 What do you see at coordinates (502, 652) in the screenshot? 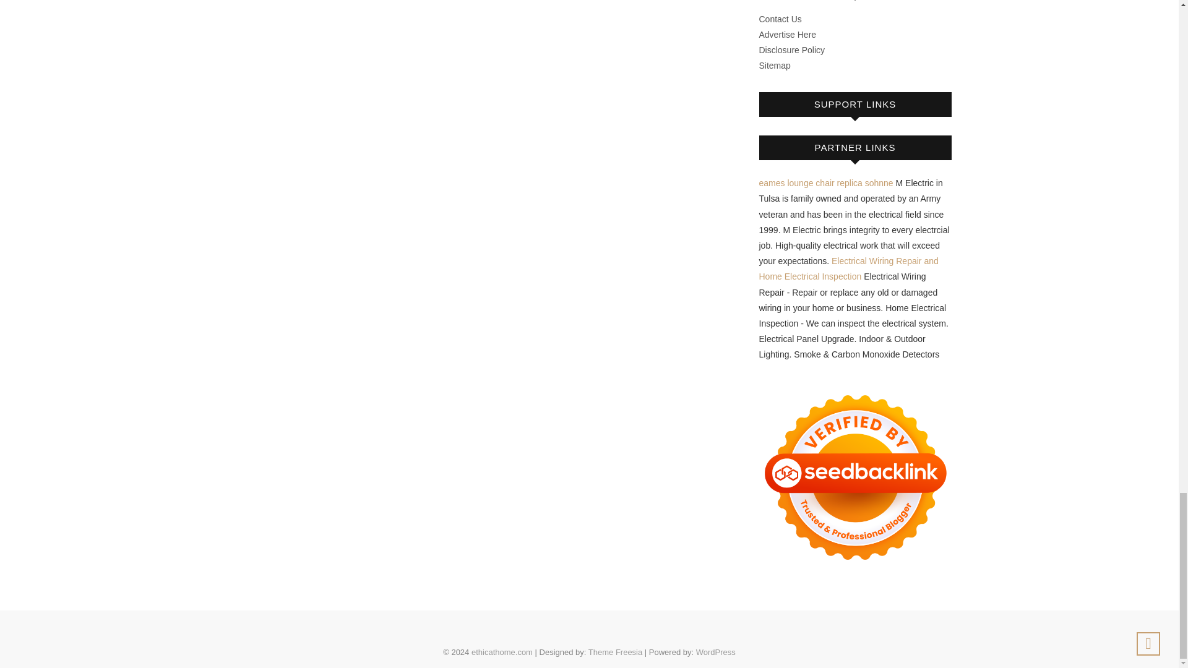
I see `ethicathome.com` at bounding box center [502, 652].